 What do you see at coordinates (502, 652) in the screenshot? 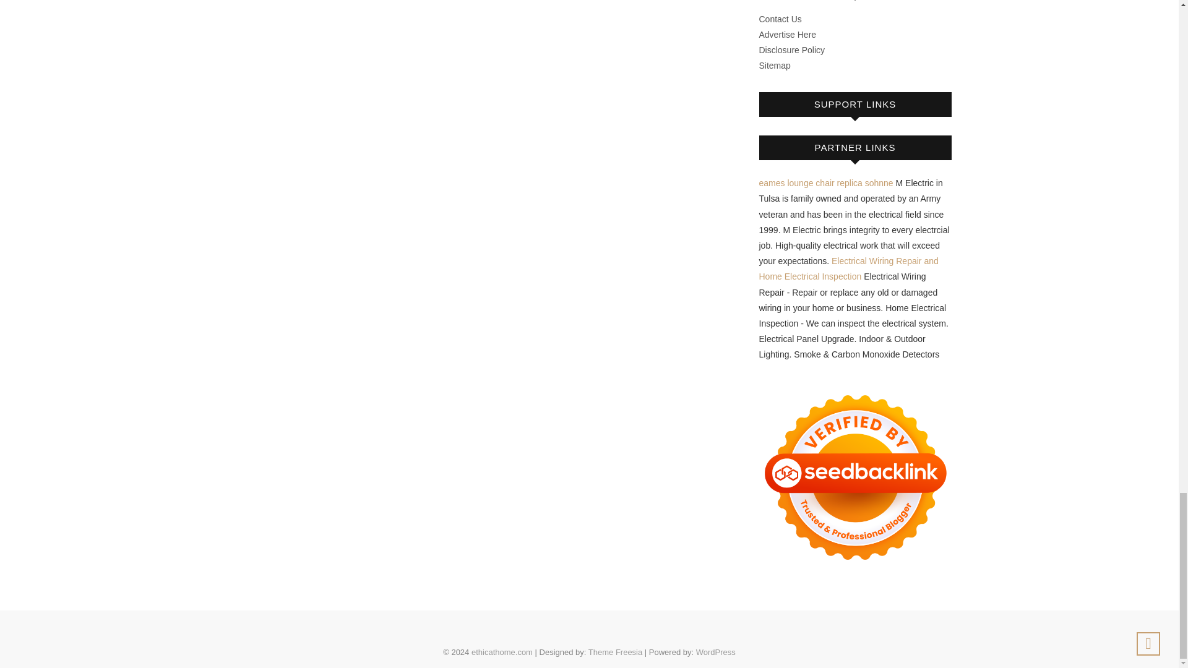
I see `ethicathome.com` at bounding box center [502, 652].